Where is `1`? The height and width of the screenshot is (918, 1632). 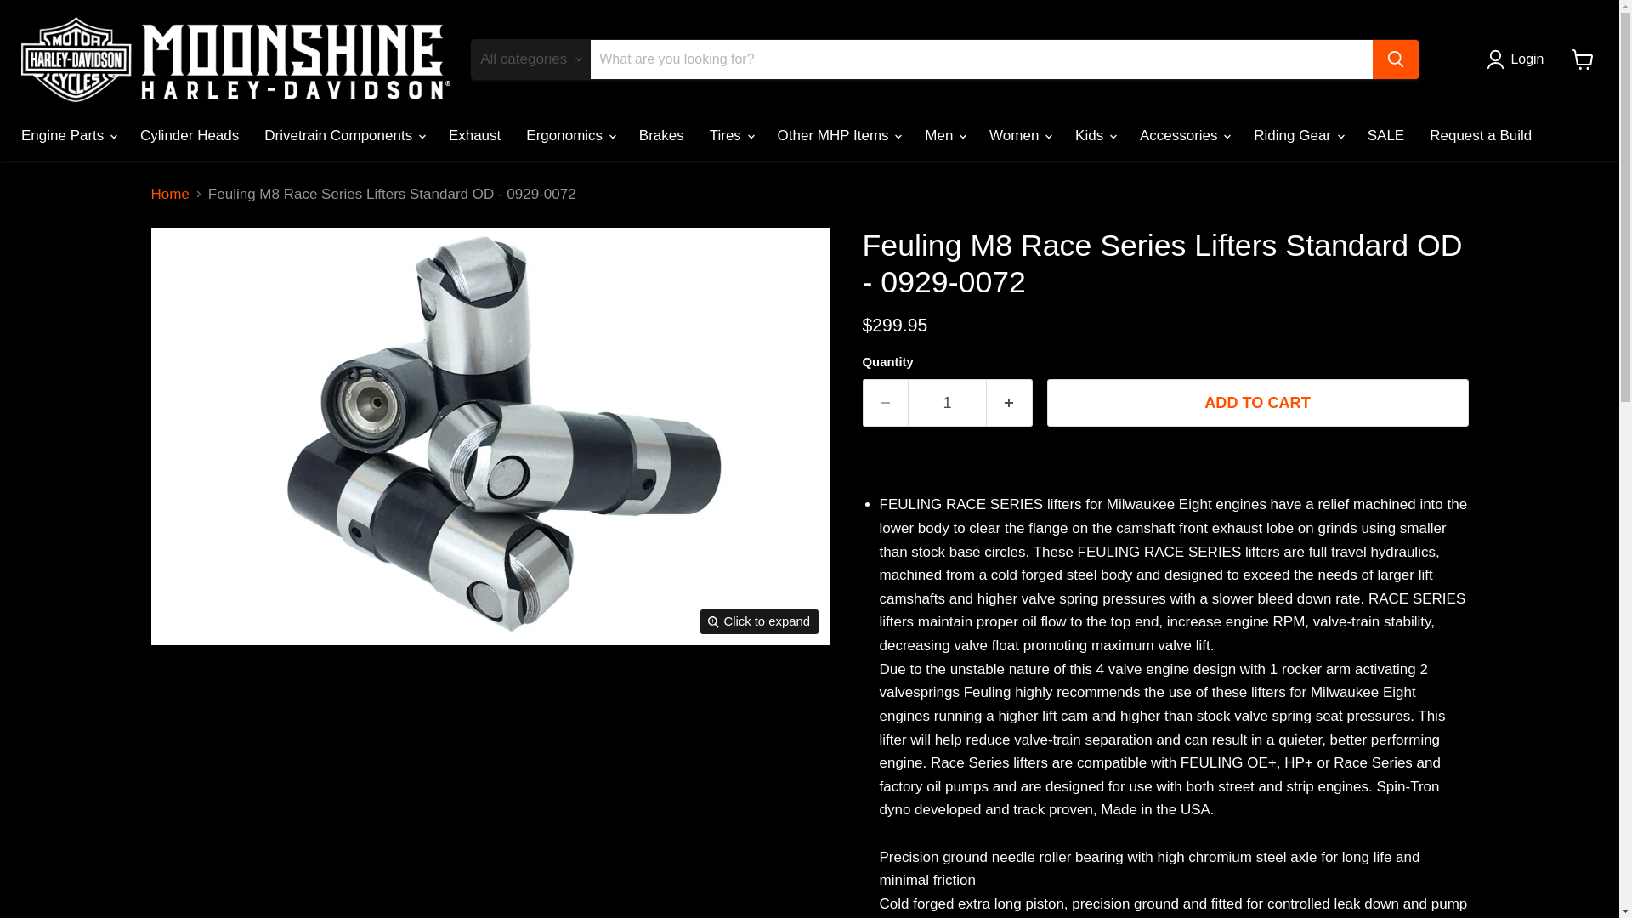
1 is located at coordinates (947, 403).